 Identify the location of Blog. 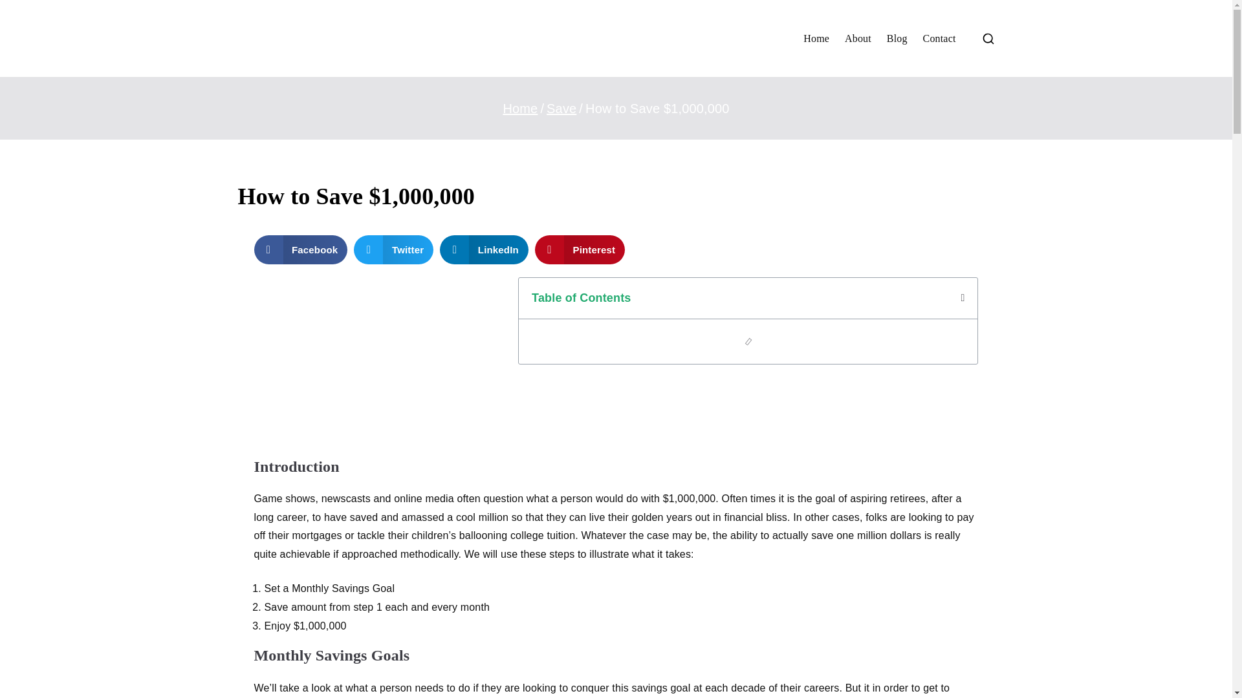
(897, 39).